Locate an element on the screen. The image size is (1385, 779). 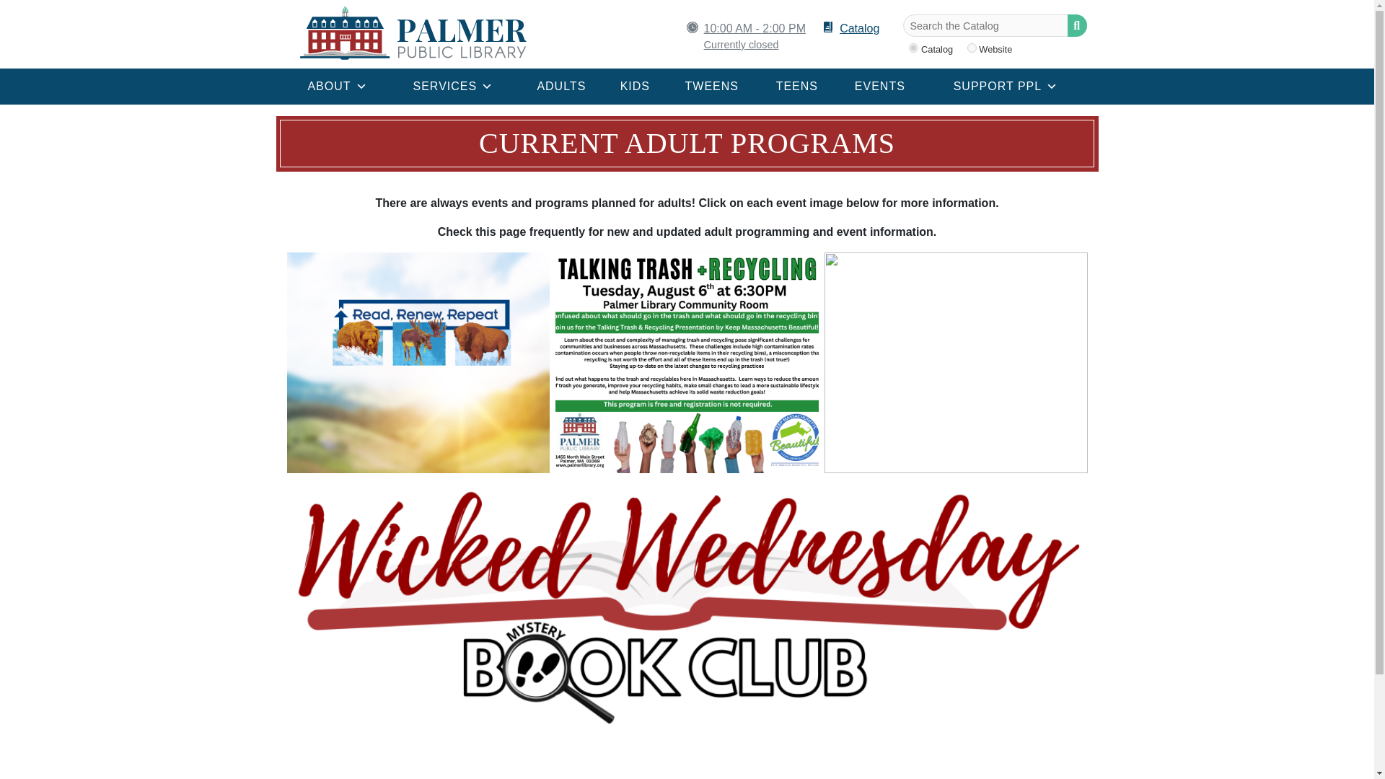
Currently closed is located at coordinates (755, 45).